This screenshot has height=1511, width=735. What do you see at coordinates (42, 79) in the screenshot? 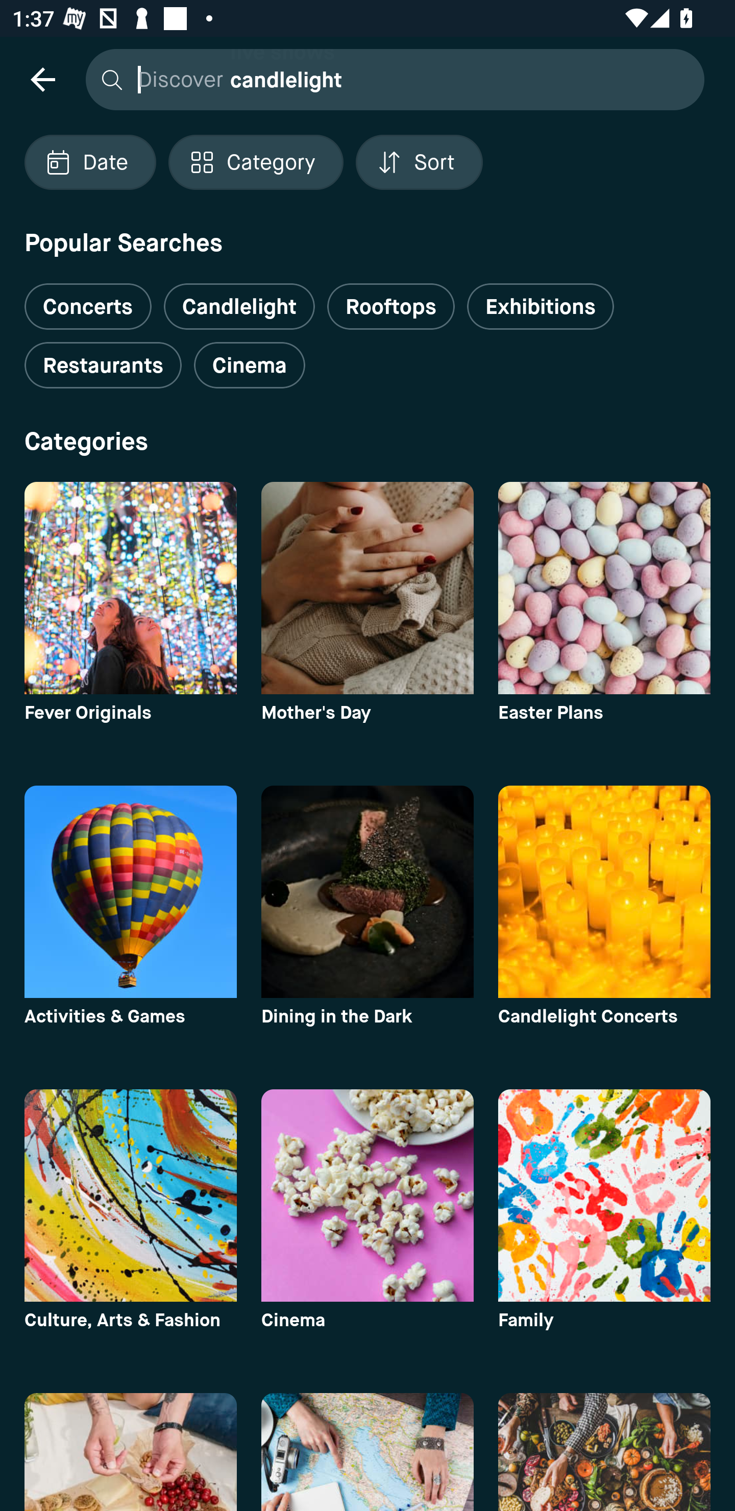
I see `navigation icon` at bounding box center [42, 79].